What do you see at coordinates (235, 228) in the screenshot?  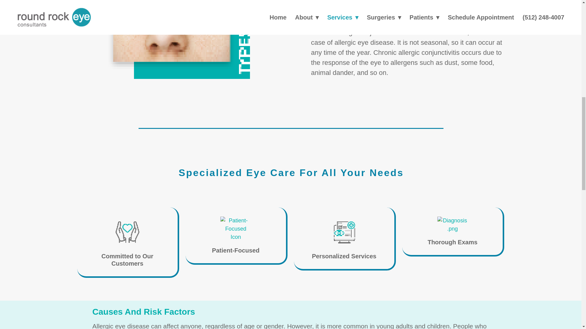 I see `Patient-Focused Icon` at bounding box center [235, 228].